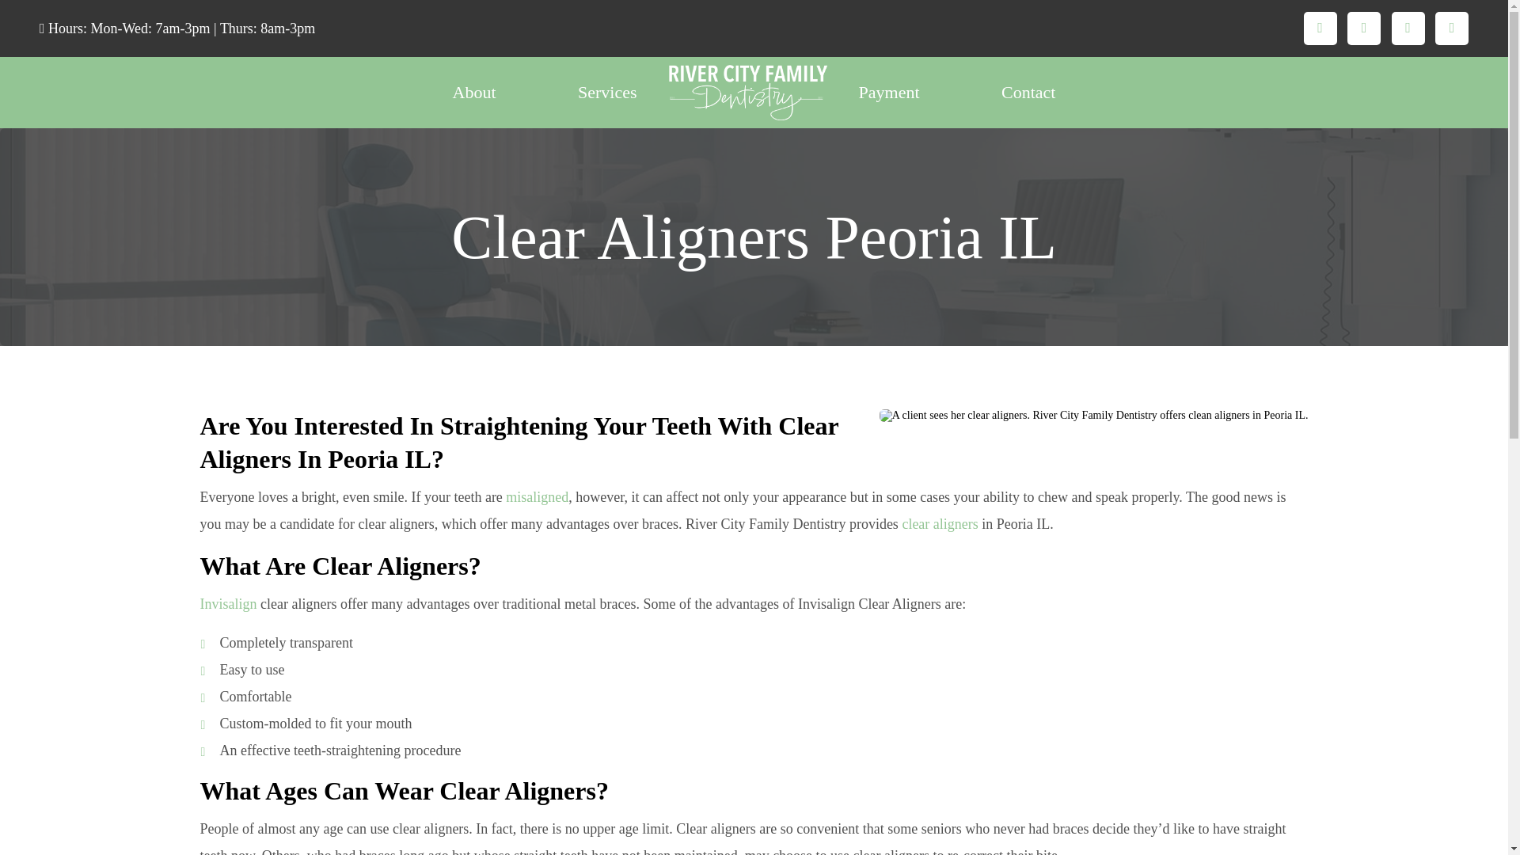 The image size is (1520, 855). Describe the element at coordinates (475, 92) in the screenshot. I see `About` at that location.